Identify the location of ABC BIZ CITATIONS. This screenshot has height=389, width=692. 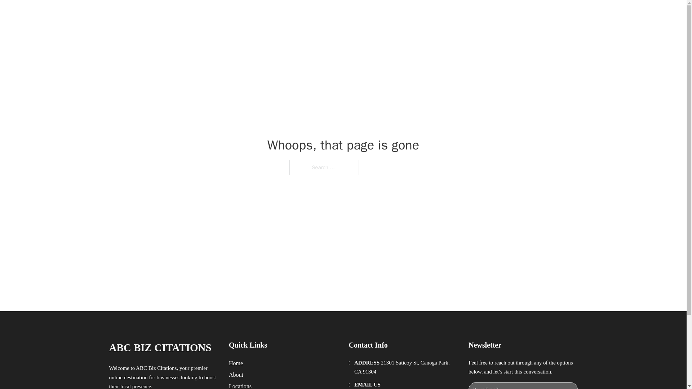
(160, 348).